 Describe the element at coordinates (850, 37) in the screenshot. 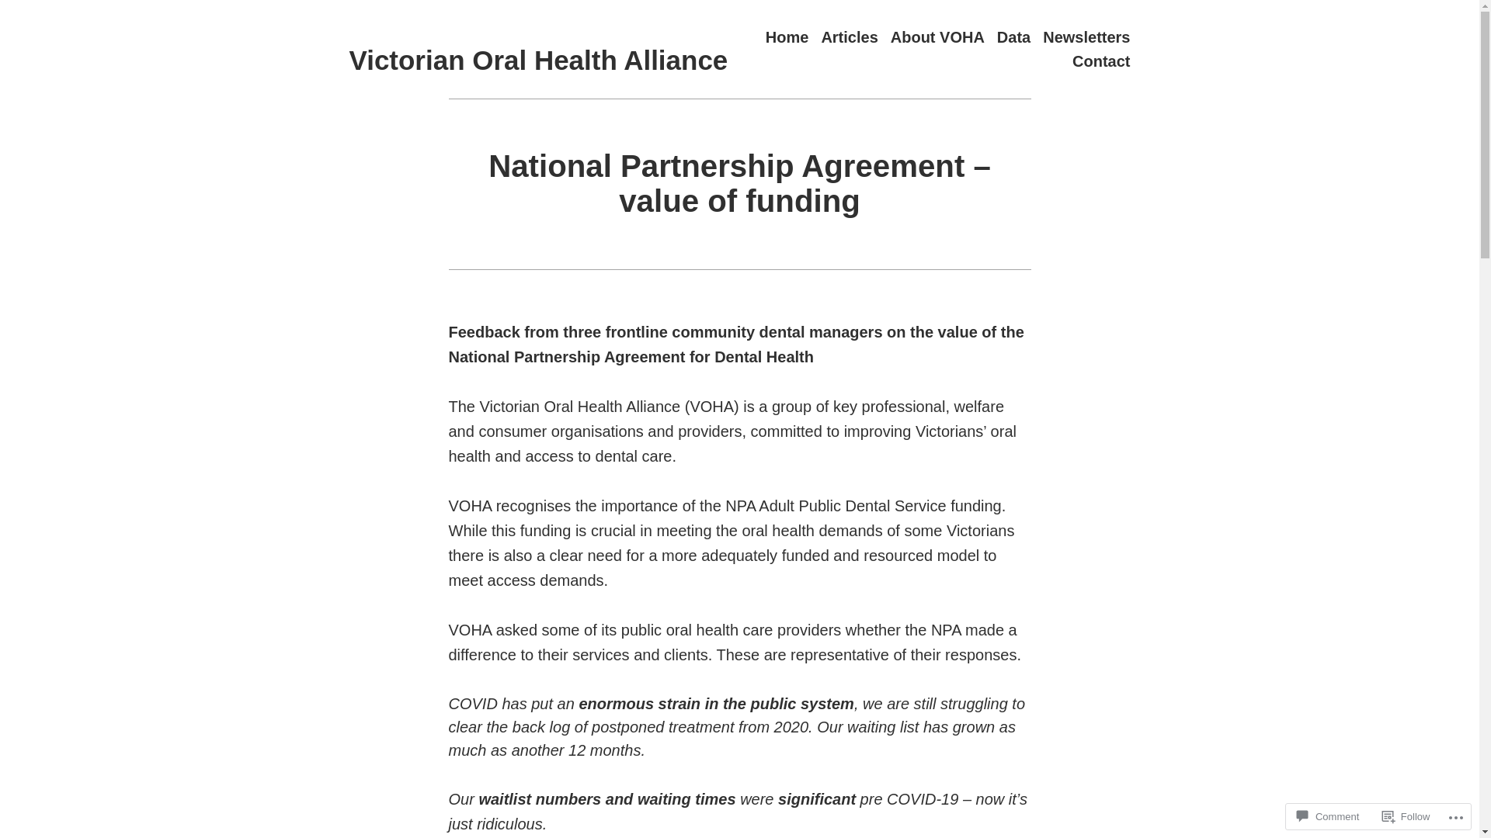

I see `Articles` at that location.